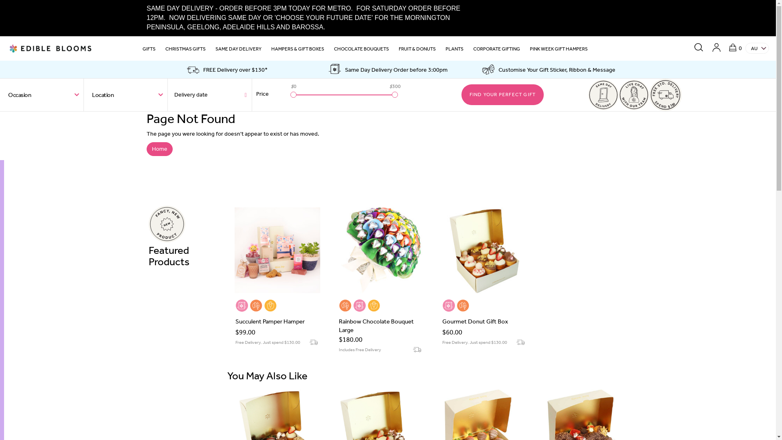 The height and width of the screenshot is (440, 782). Describe the element at coordinates (51, 48) in the screenshot. I see `Edible Blooms` at that location.